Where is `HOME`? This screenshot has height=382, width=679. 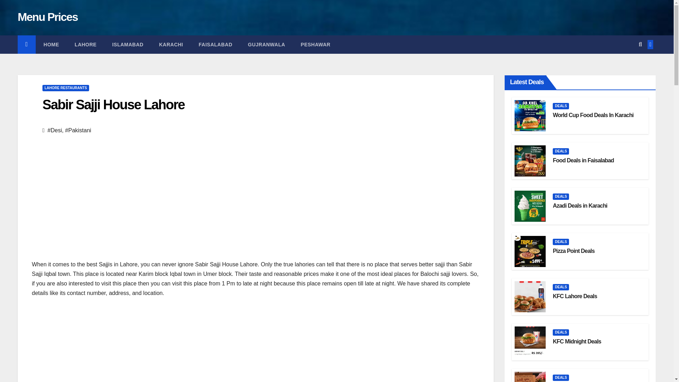 HOME is located at coordinates (51, 45).